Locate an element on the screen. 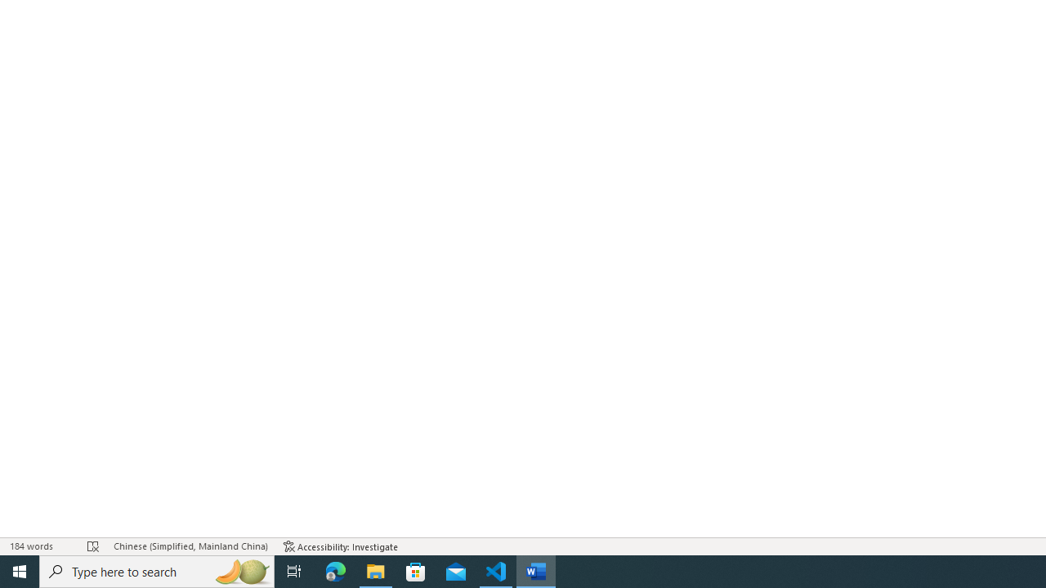 The width and height of the screenshot is (1046, 588). Language Chinese (Simplified, Mainland China) is located at coordinates (190, 546).